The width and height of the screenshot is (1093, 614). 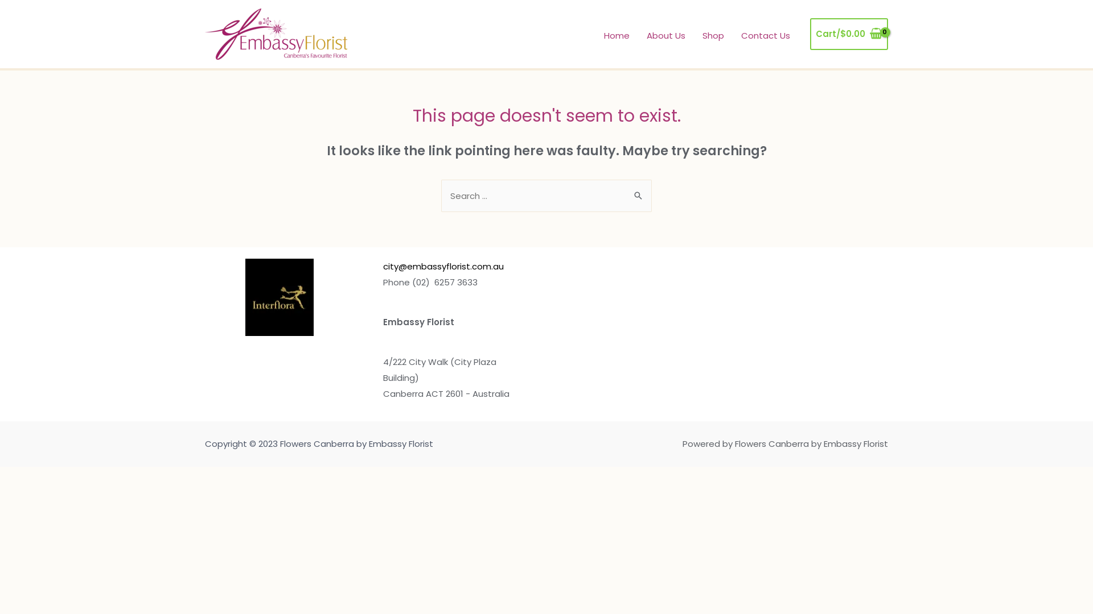 I want to click on city@embassyflorist.com.au, so click(x=443, y=266).